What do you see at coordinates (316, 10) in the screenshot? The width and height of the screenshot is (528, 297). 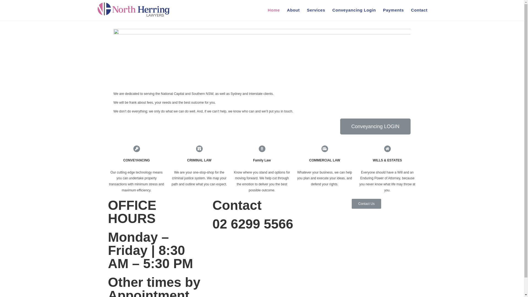 I see `Services` at bounding box center [316, 10].